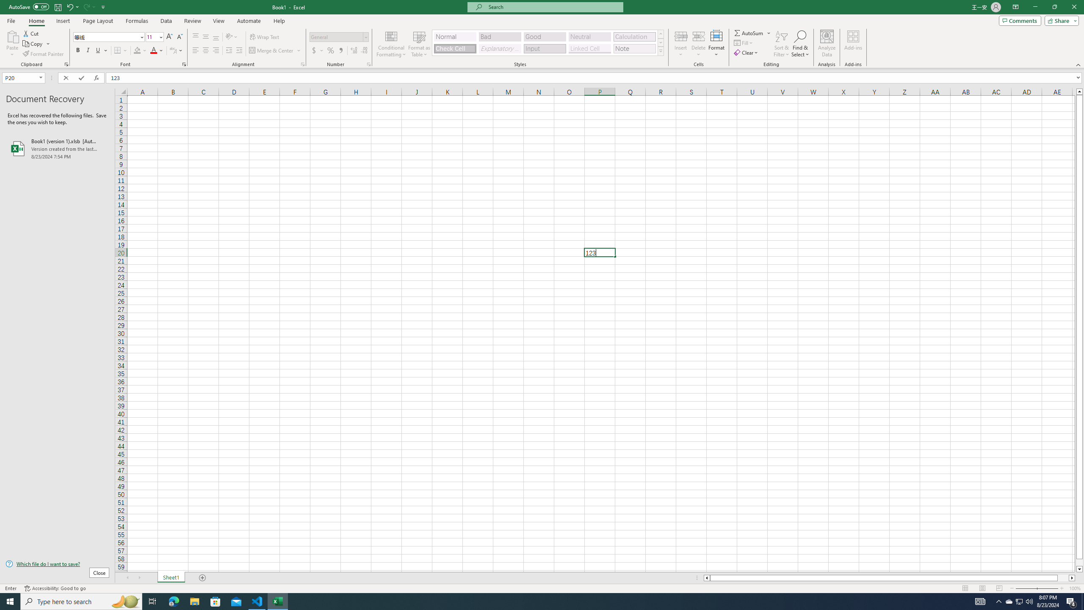 The image size is (1084, 610). What do you see at coordinates (216, 51) in the screenshot?
I see `Align Right` at bounding box center [216, 51].